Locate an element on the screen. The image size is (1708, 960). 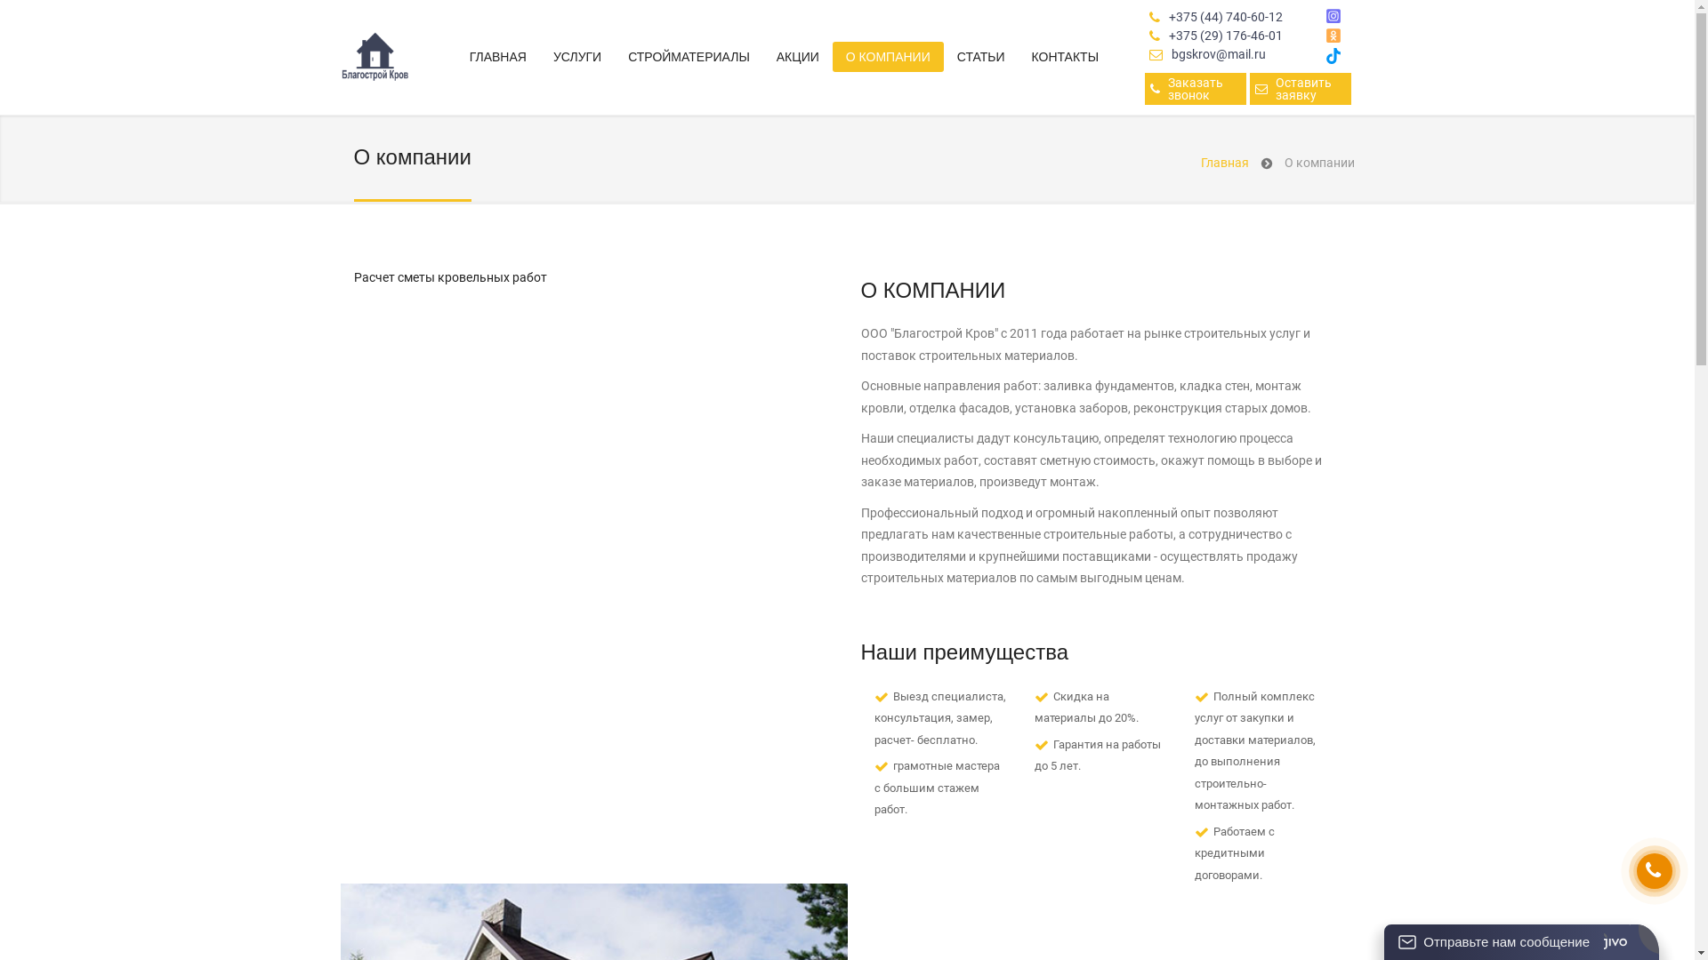
+375 (44) 740-60-12 is located at coordinates (1226, 18).